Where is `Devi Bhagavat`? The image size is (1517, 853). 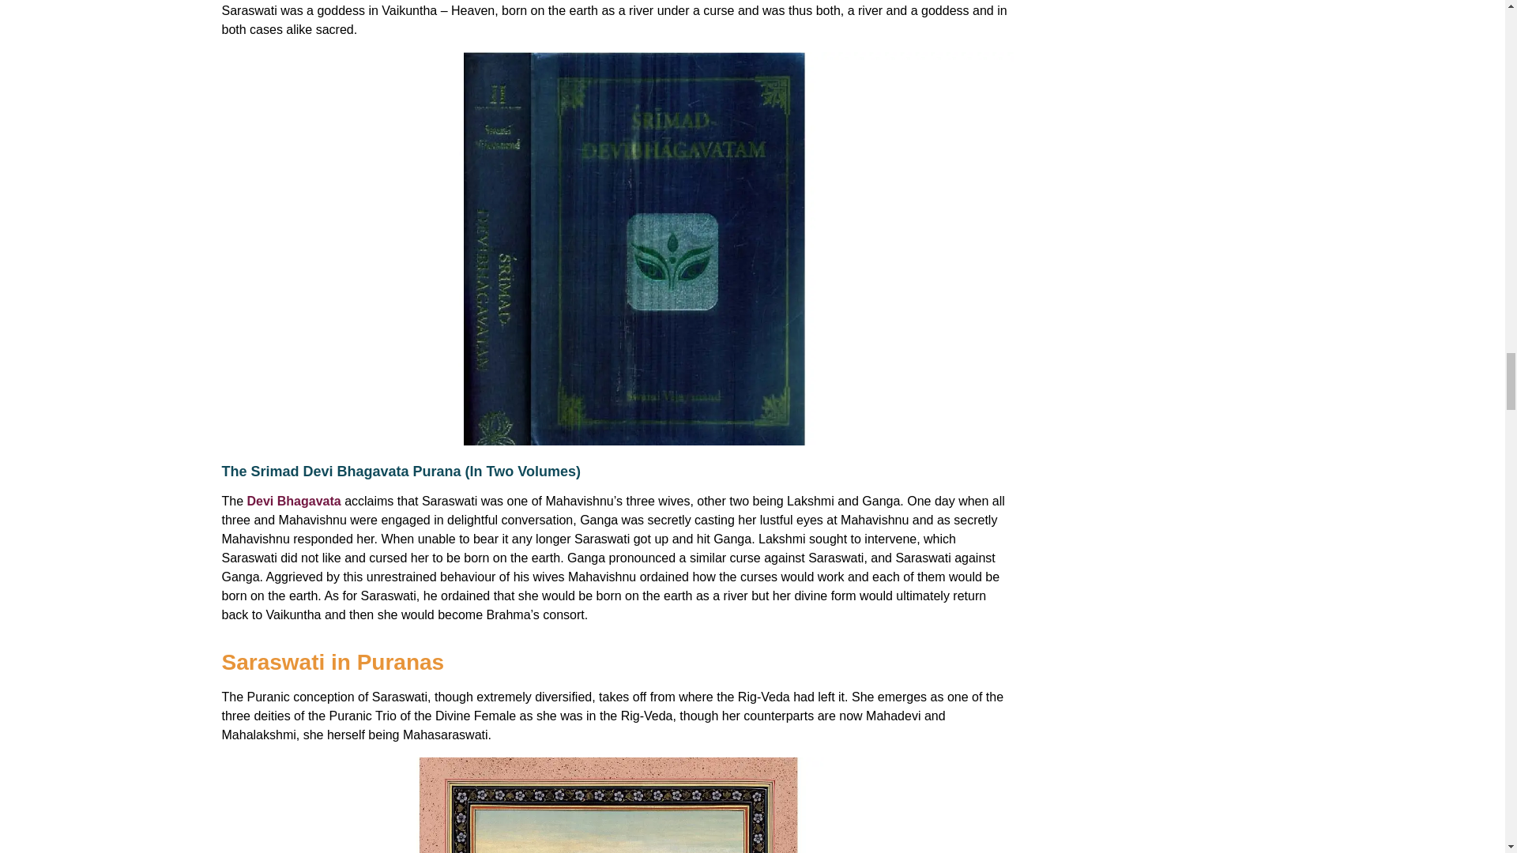
Devi Bhagavat is located at coordinates (290, 501).